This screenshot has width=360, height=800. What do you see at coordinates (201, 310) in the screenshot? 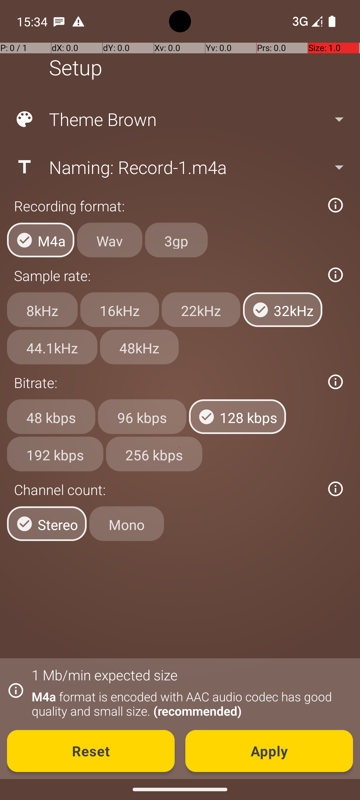
I see `22kHz` at bounding box center [201, 310].